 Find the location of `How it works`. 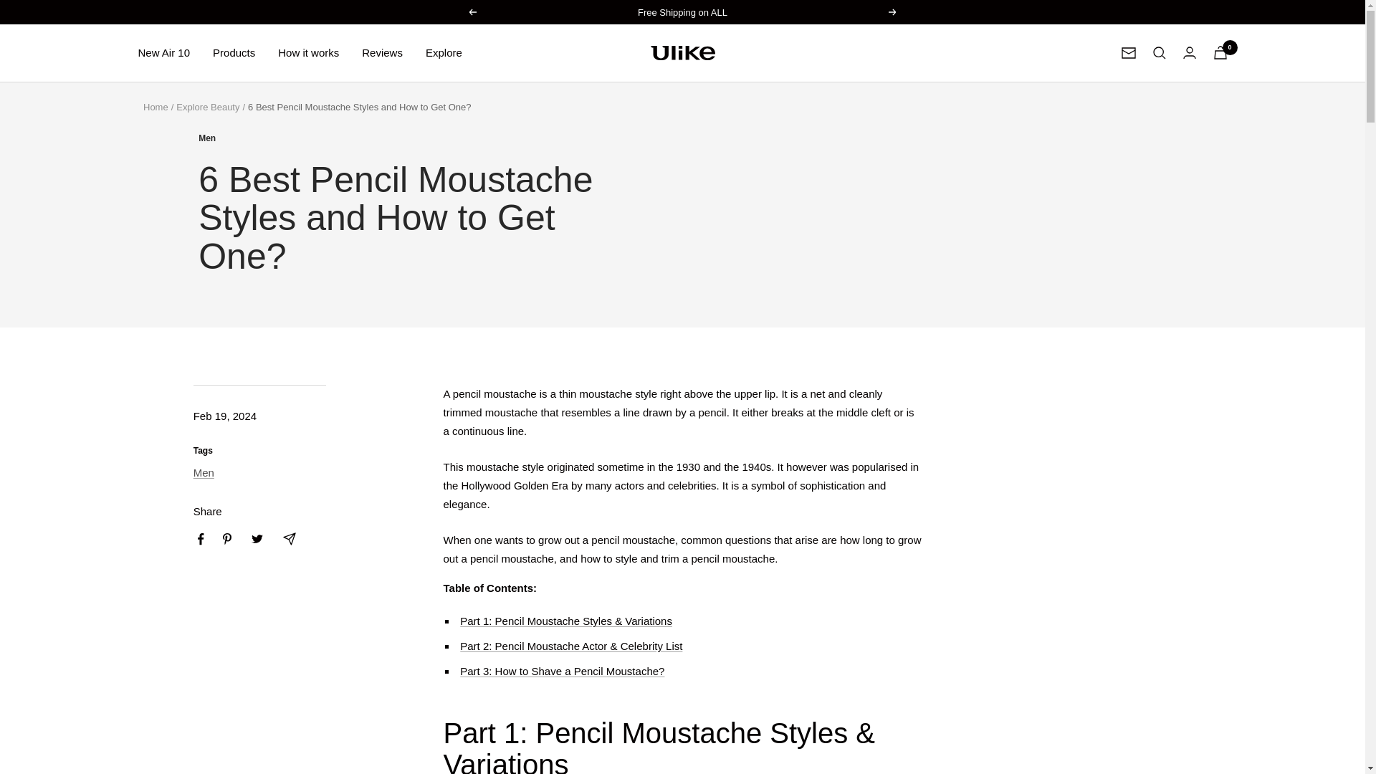

How it works is located at coordinates (308, 53).